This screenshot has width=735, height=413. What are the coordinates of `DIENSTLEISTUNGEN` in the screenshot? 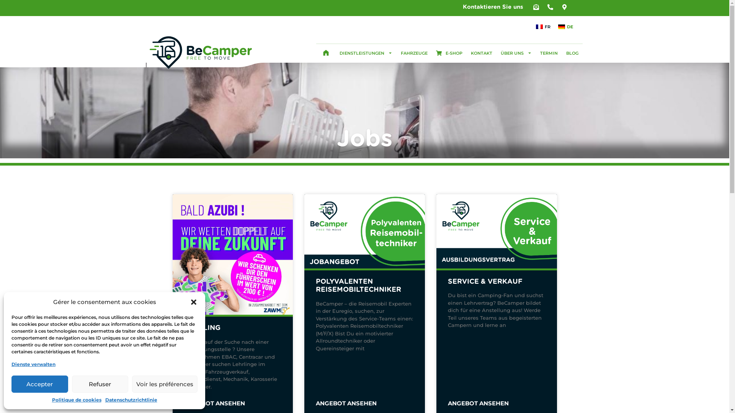 It's located at (366, 53).